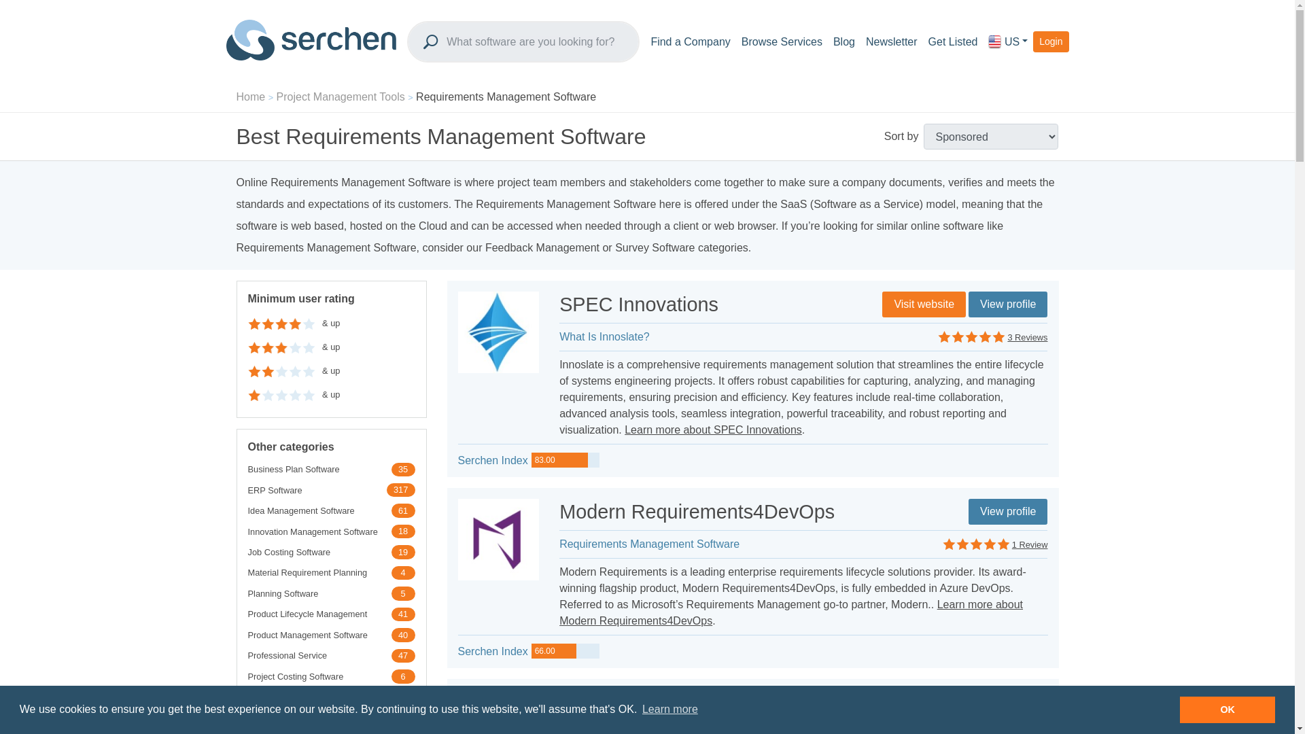 This screenshot has width=1305, height=734. I want to click on Login, so click(1051, 41).